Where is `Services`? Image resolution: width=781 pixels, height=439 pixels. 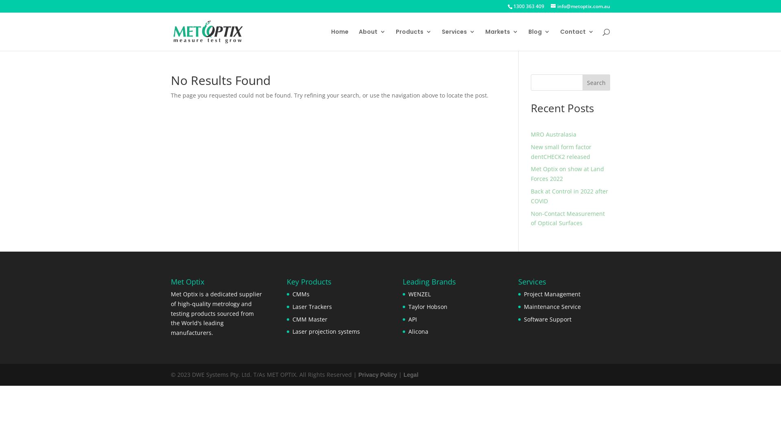 Services is located at coordinates (458, 40).